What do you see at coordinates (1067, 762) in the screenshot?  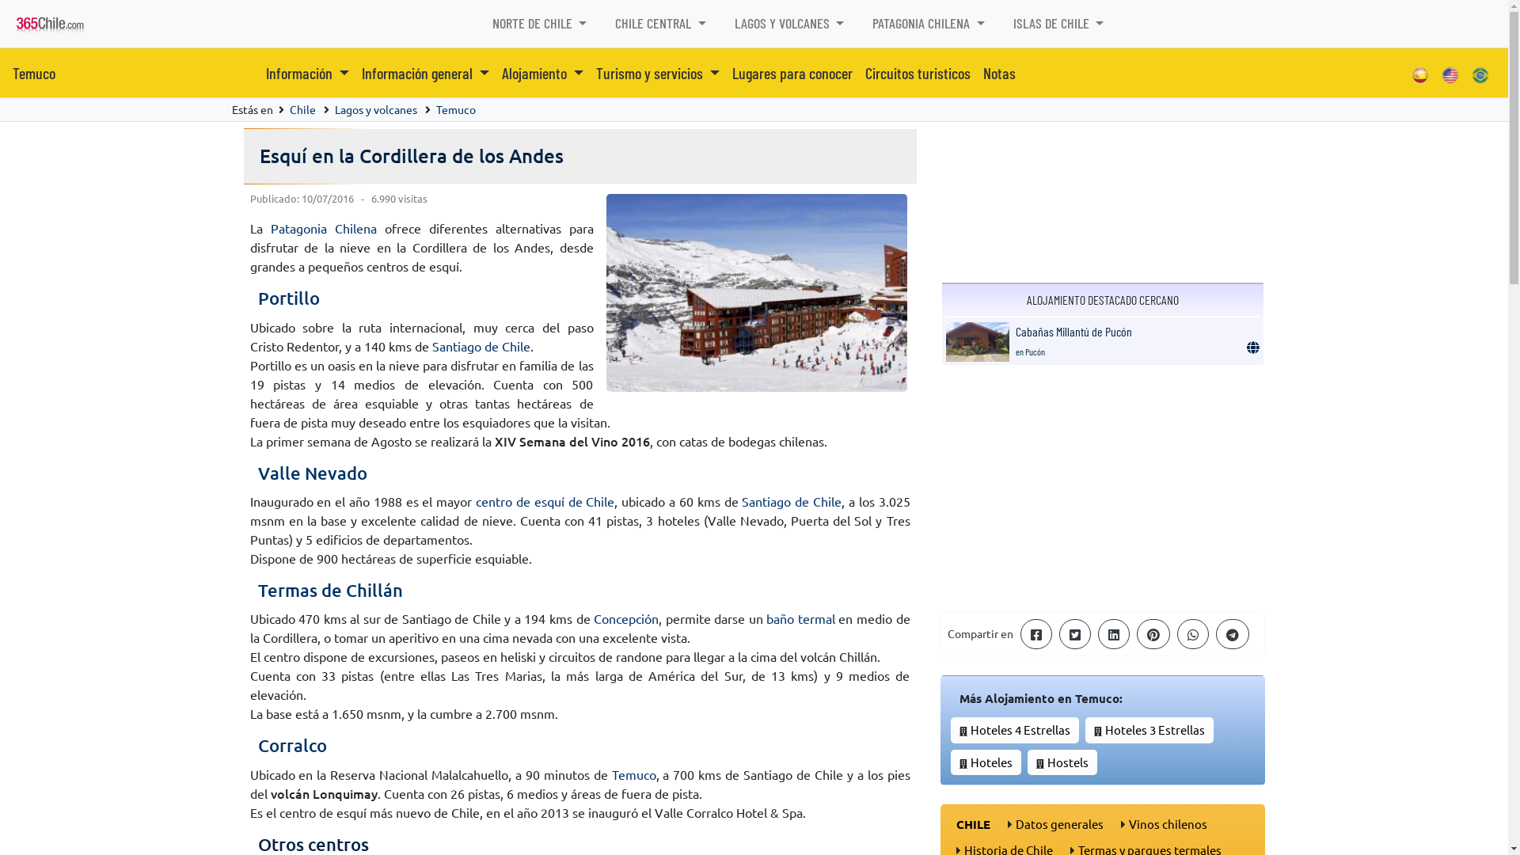 I see `Hostels` at bounding box center [1067, 762].